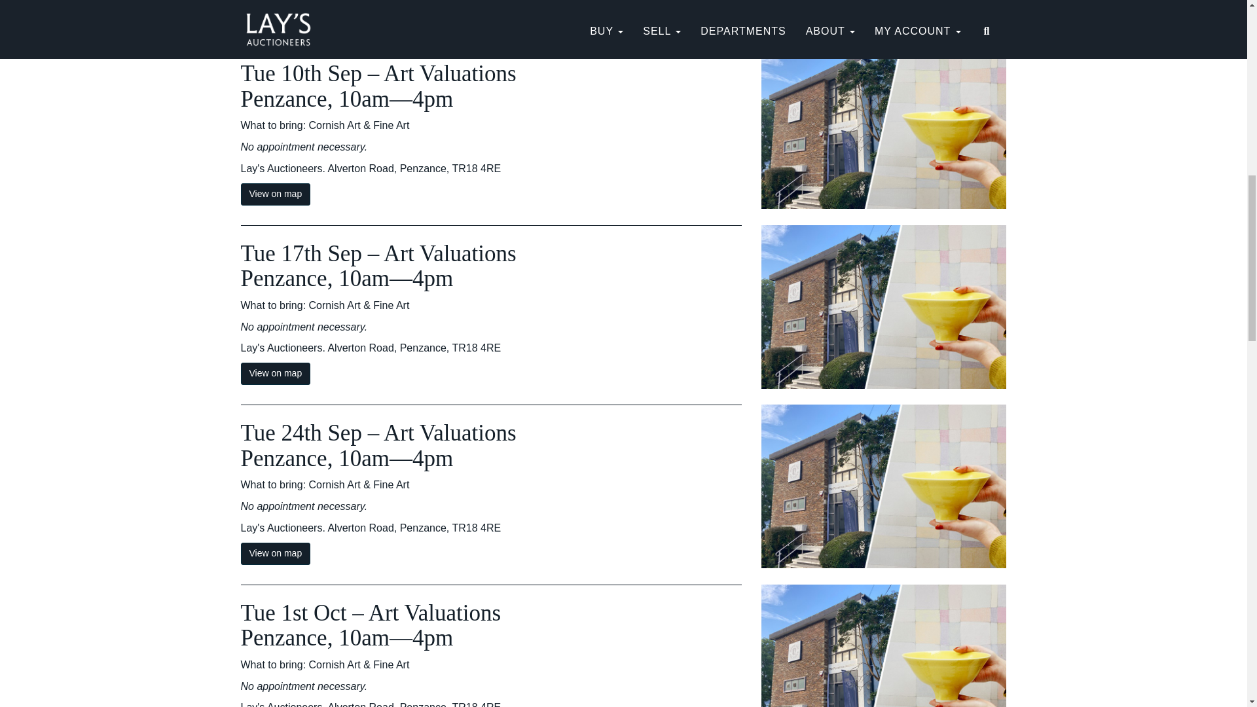 This screenshot has height=707, width=1257. What do you see at coordinates (276, 14) in the screenshot?
I see `View on map` at bounding box center [276, 14].